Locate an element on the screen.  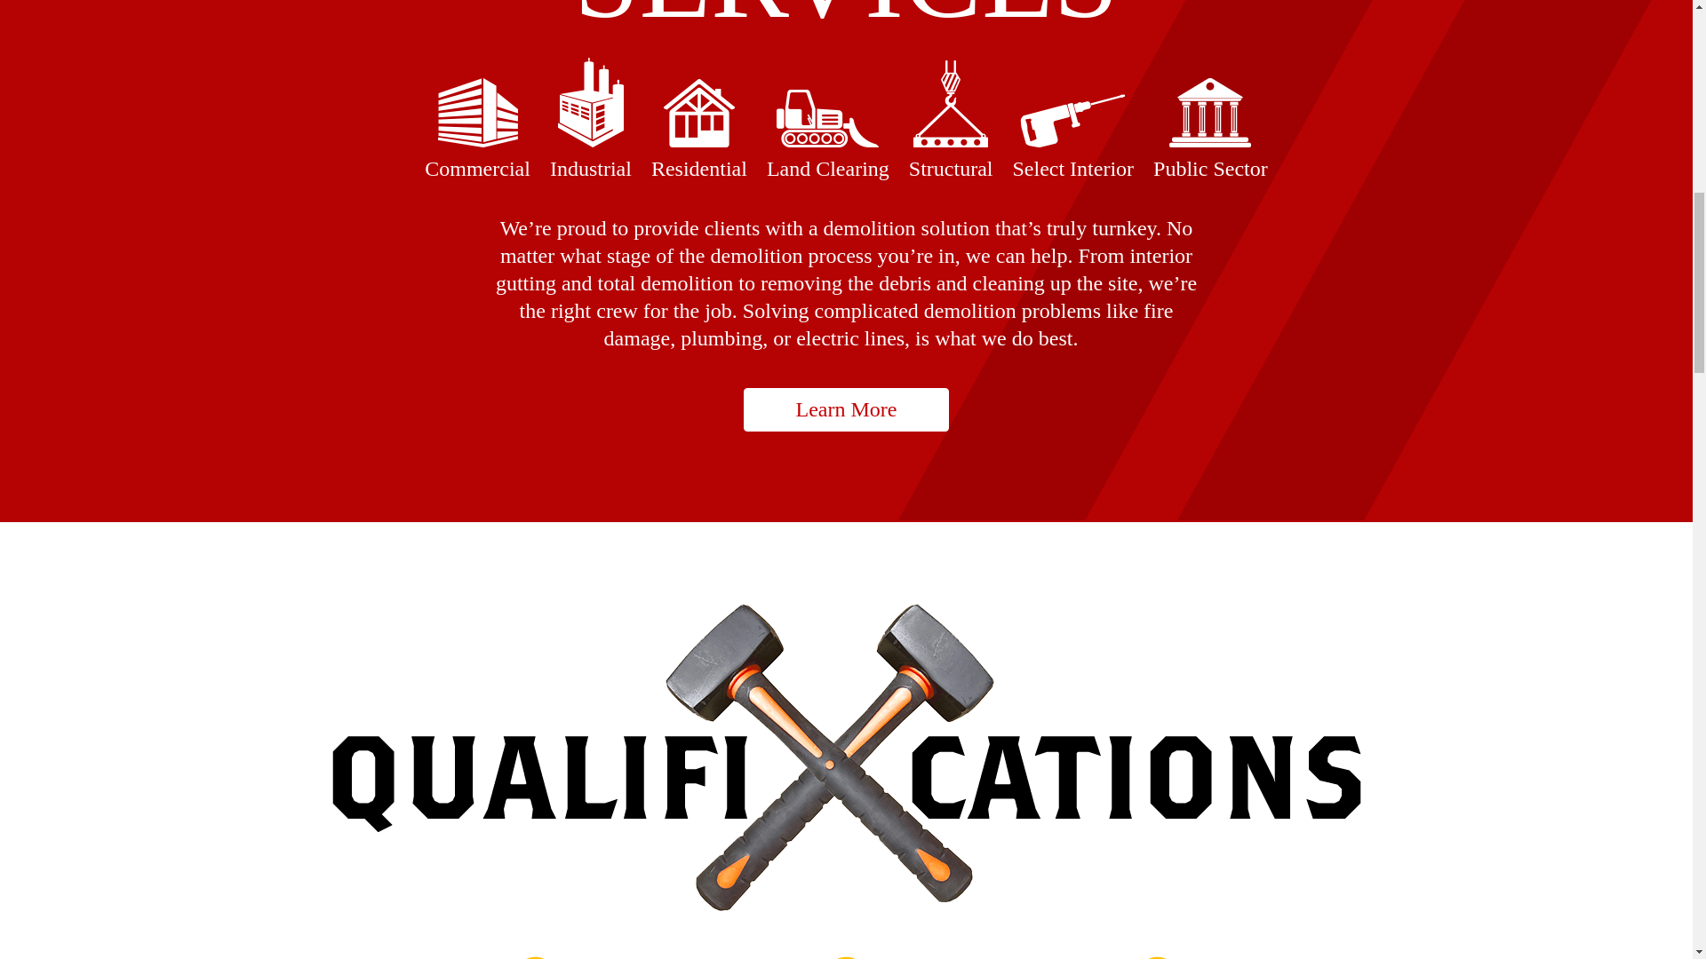
Commercial is located at coordinates (478, 129).